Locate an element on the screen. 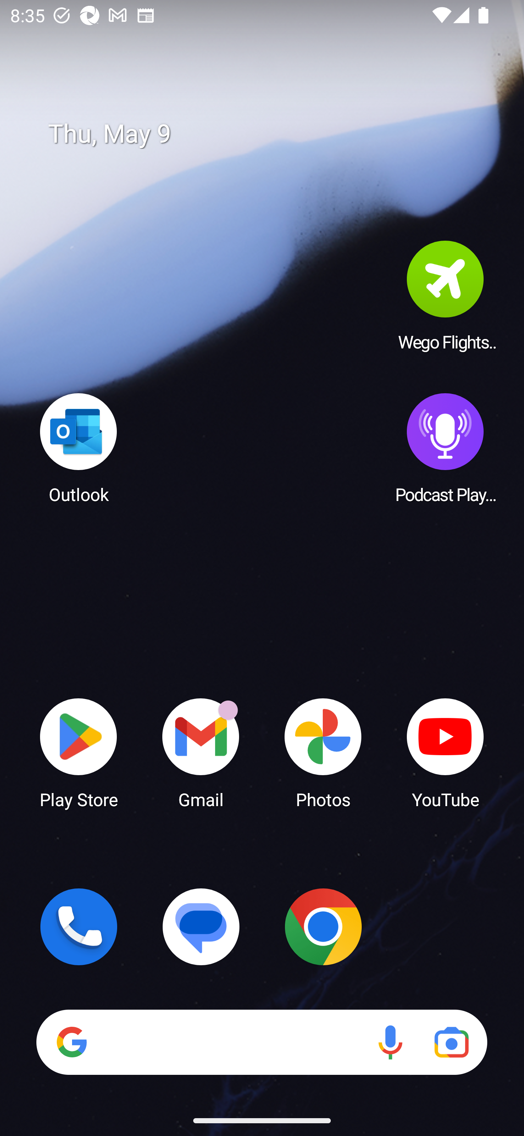 The height and width of the screenshot is (1136, 524). Podcast Player is located at coordinates (445, 447).